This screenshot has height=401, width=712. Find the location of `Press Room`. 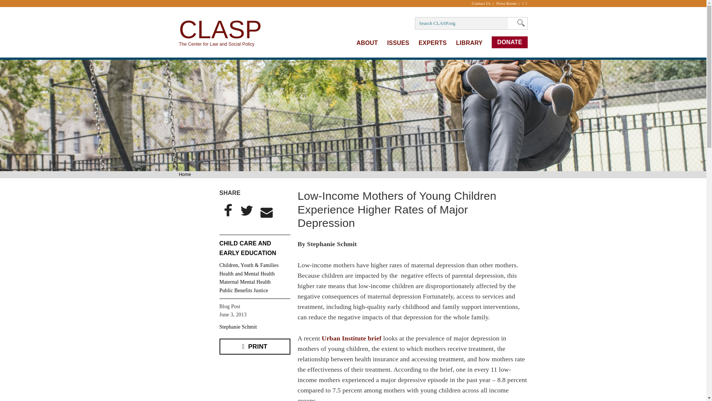

Press Room is located at coordinates (509, 3).